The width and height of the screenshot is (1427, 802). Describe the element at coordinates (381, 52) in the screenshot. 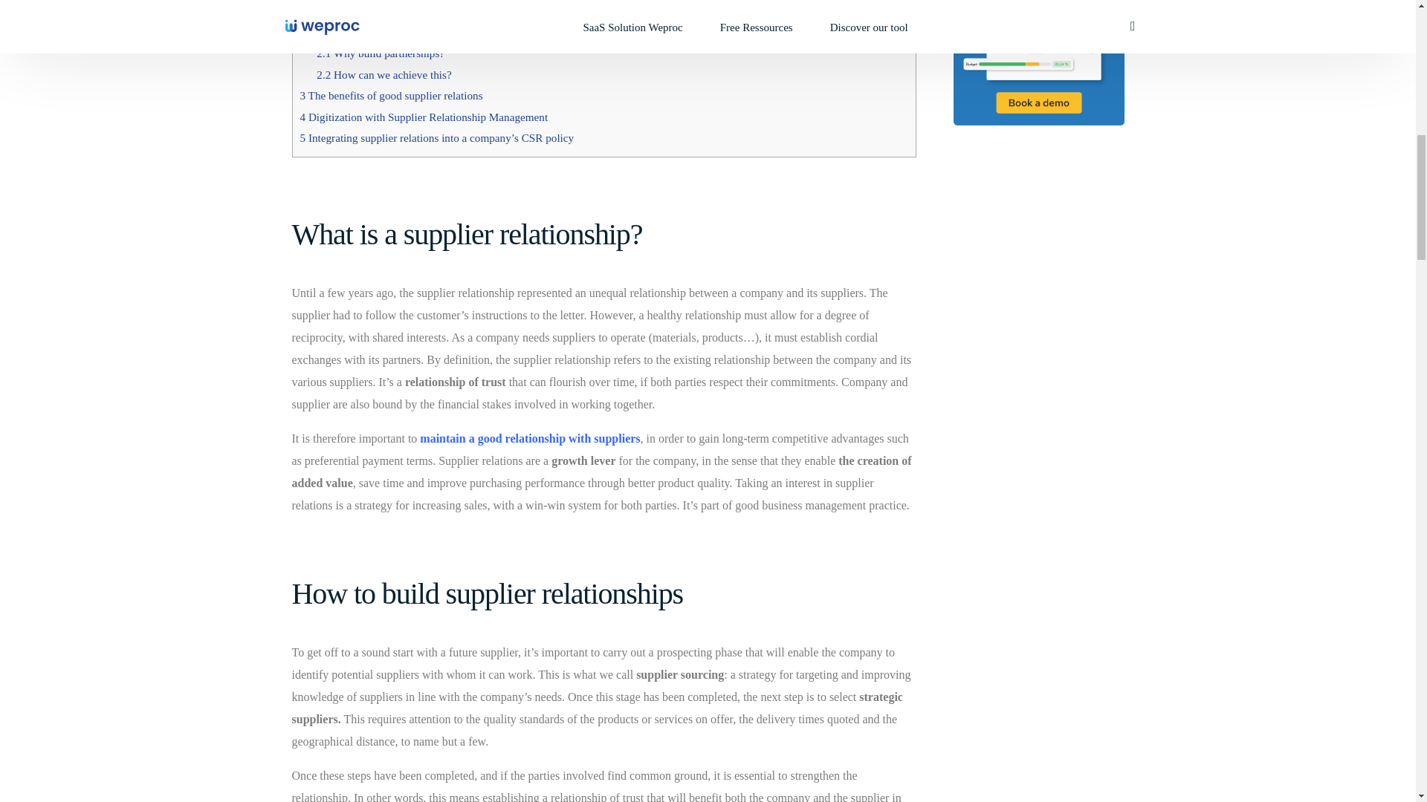

I see `2.1 Why build partnerships?` at that location.